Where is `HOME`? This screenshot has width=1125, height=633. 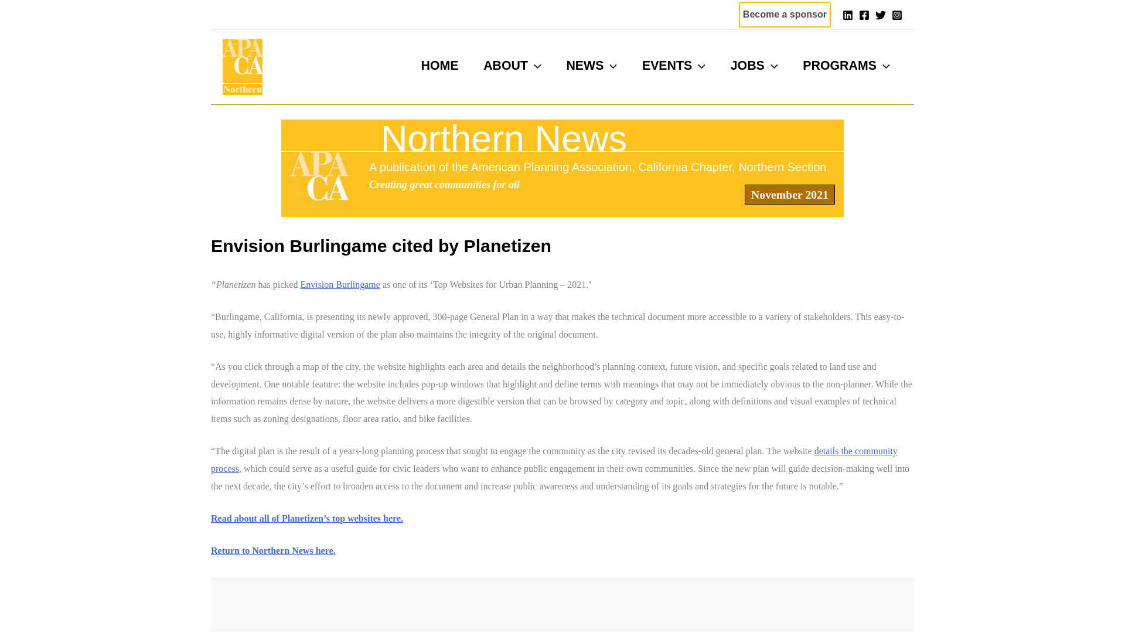 HOME is located at coordinates (439, 66).